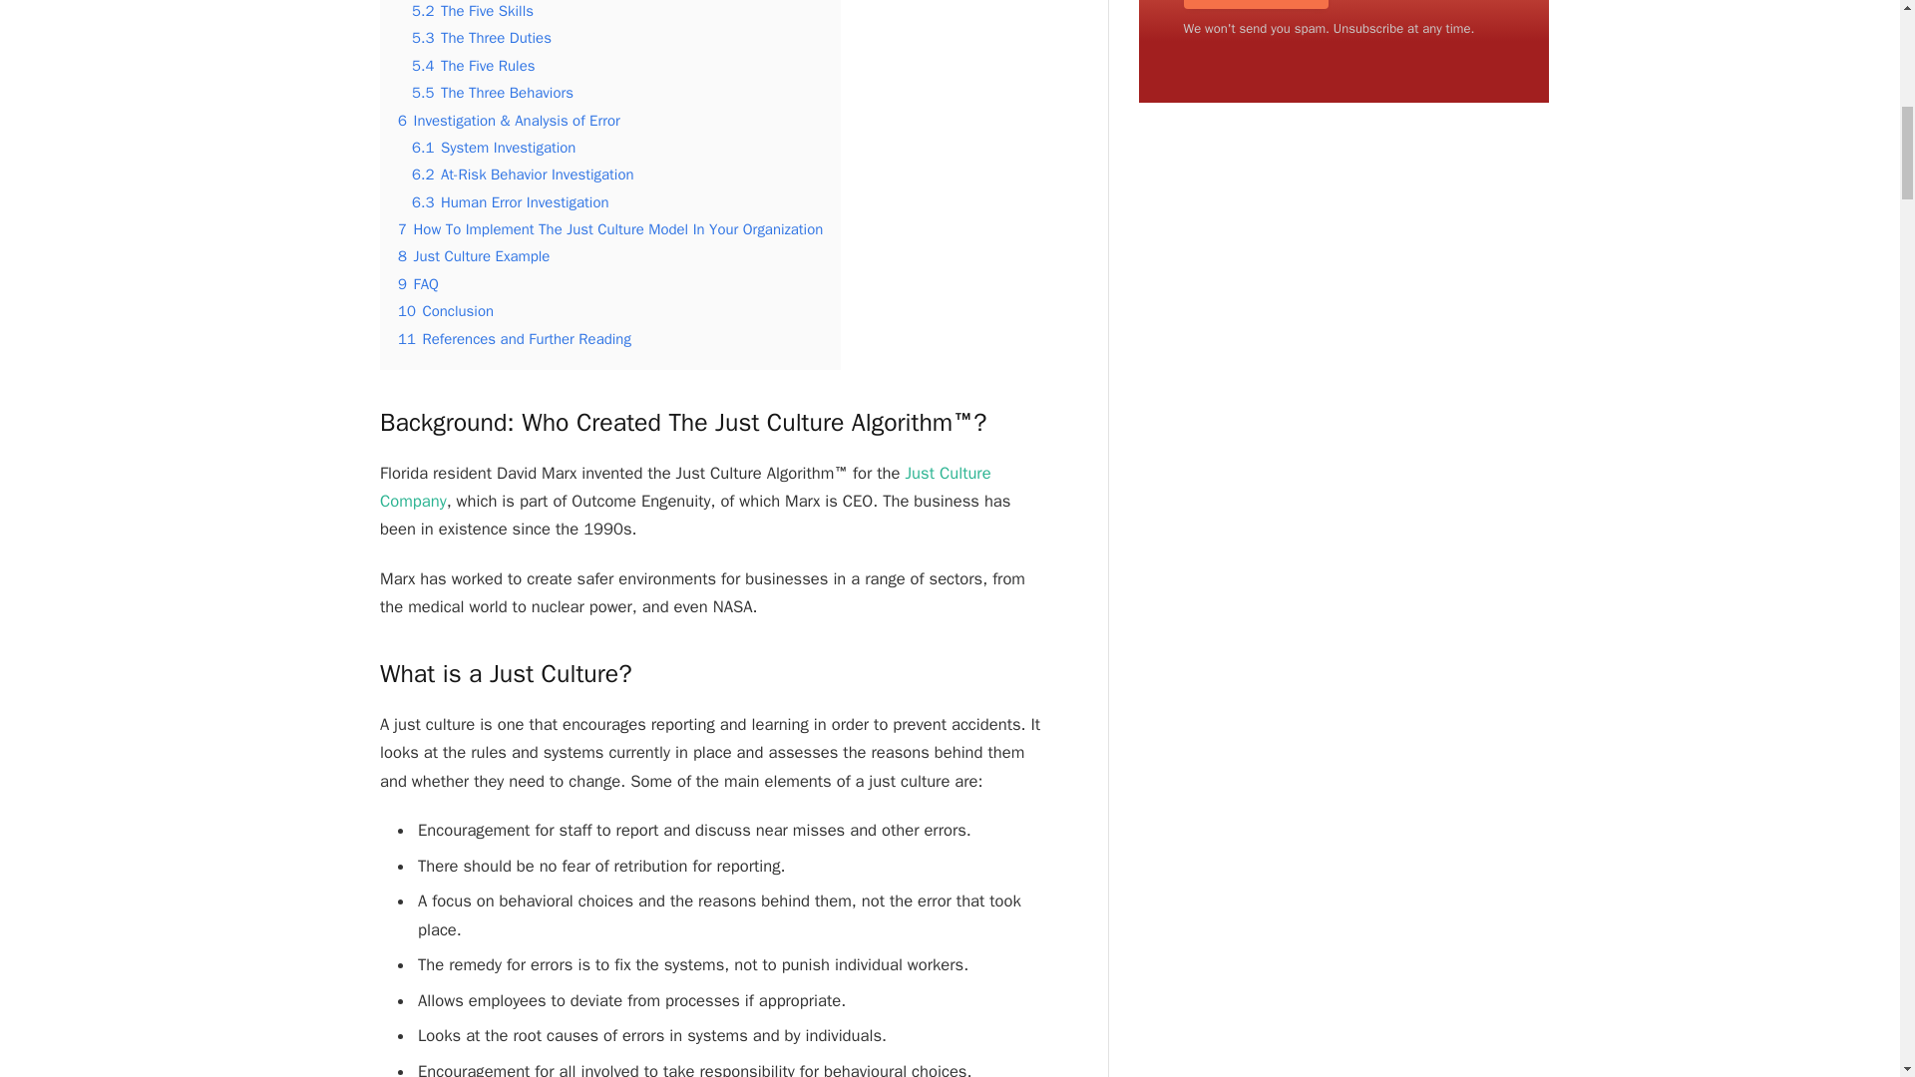  What do you see at coordinates (474, 255) in the screenshot?
I see `8 Just Culture Example` at bounding box center [474, 255].